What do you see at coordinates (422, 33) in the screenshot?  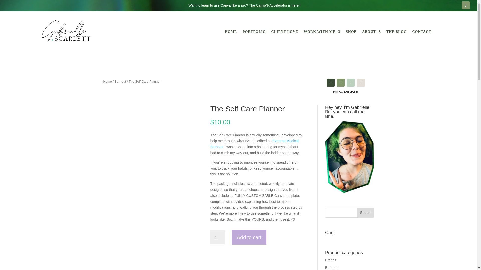 I see `CONTACT` at bounding box center [422, 33].